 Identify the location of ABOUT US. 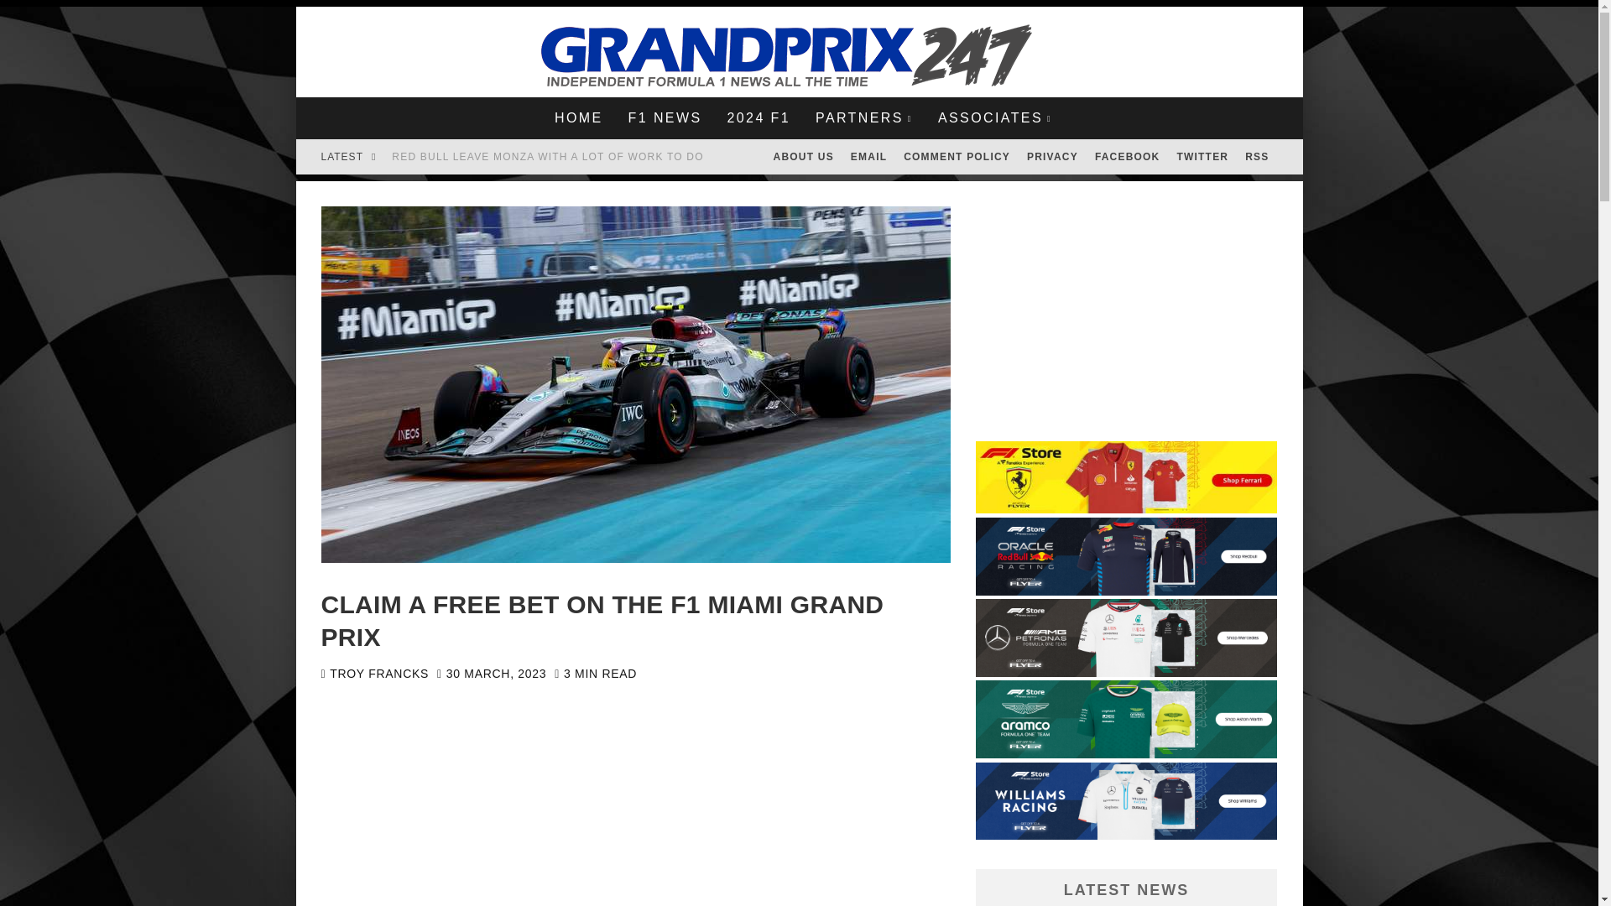
(804, 157).